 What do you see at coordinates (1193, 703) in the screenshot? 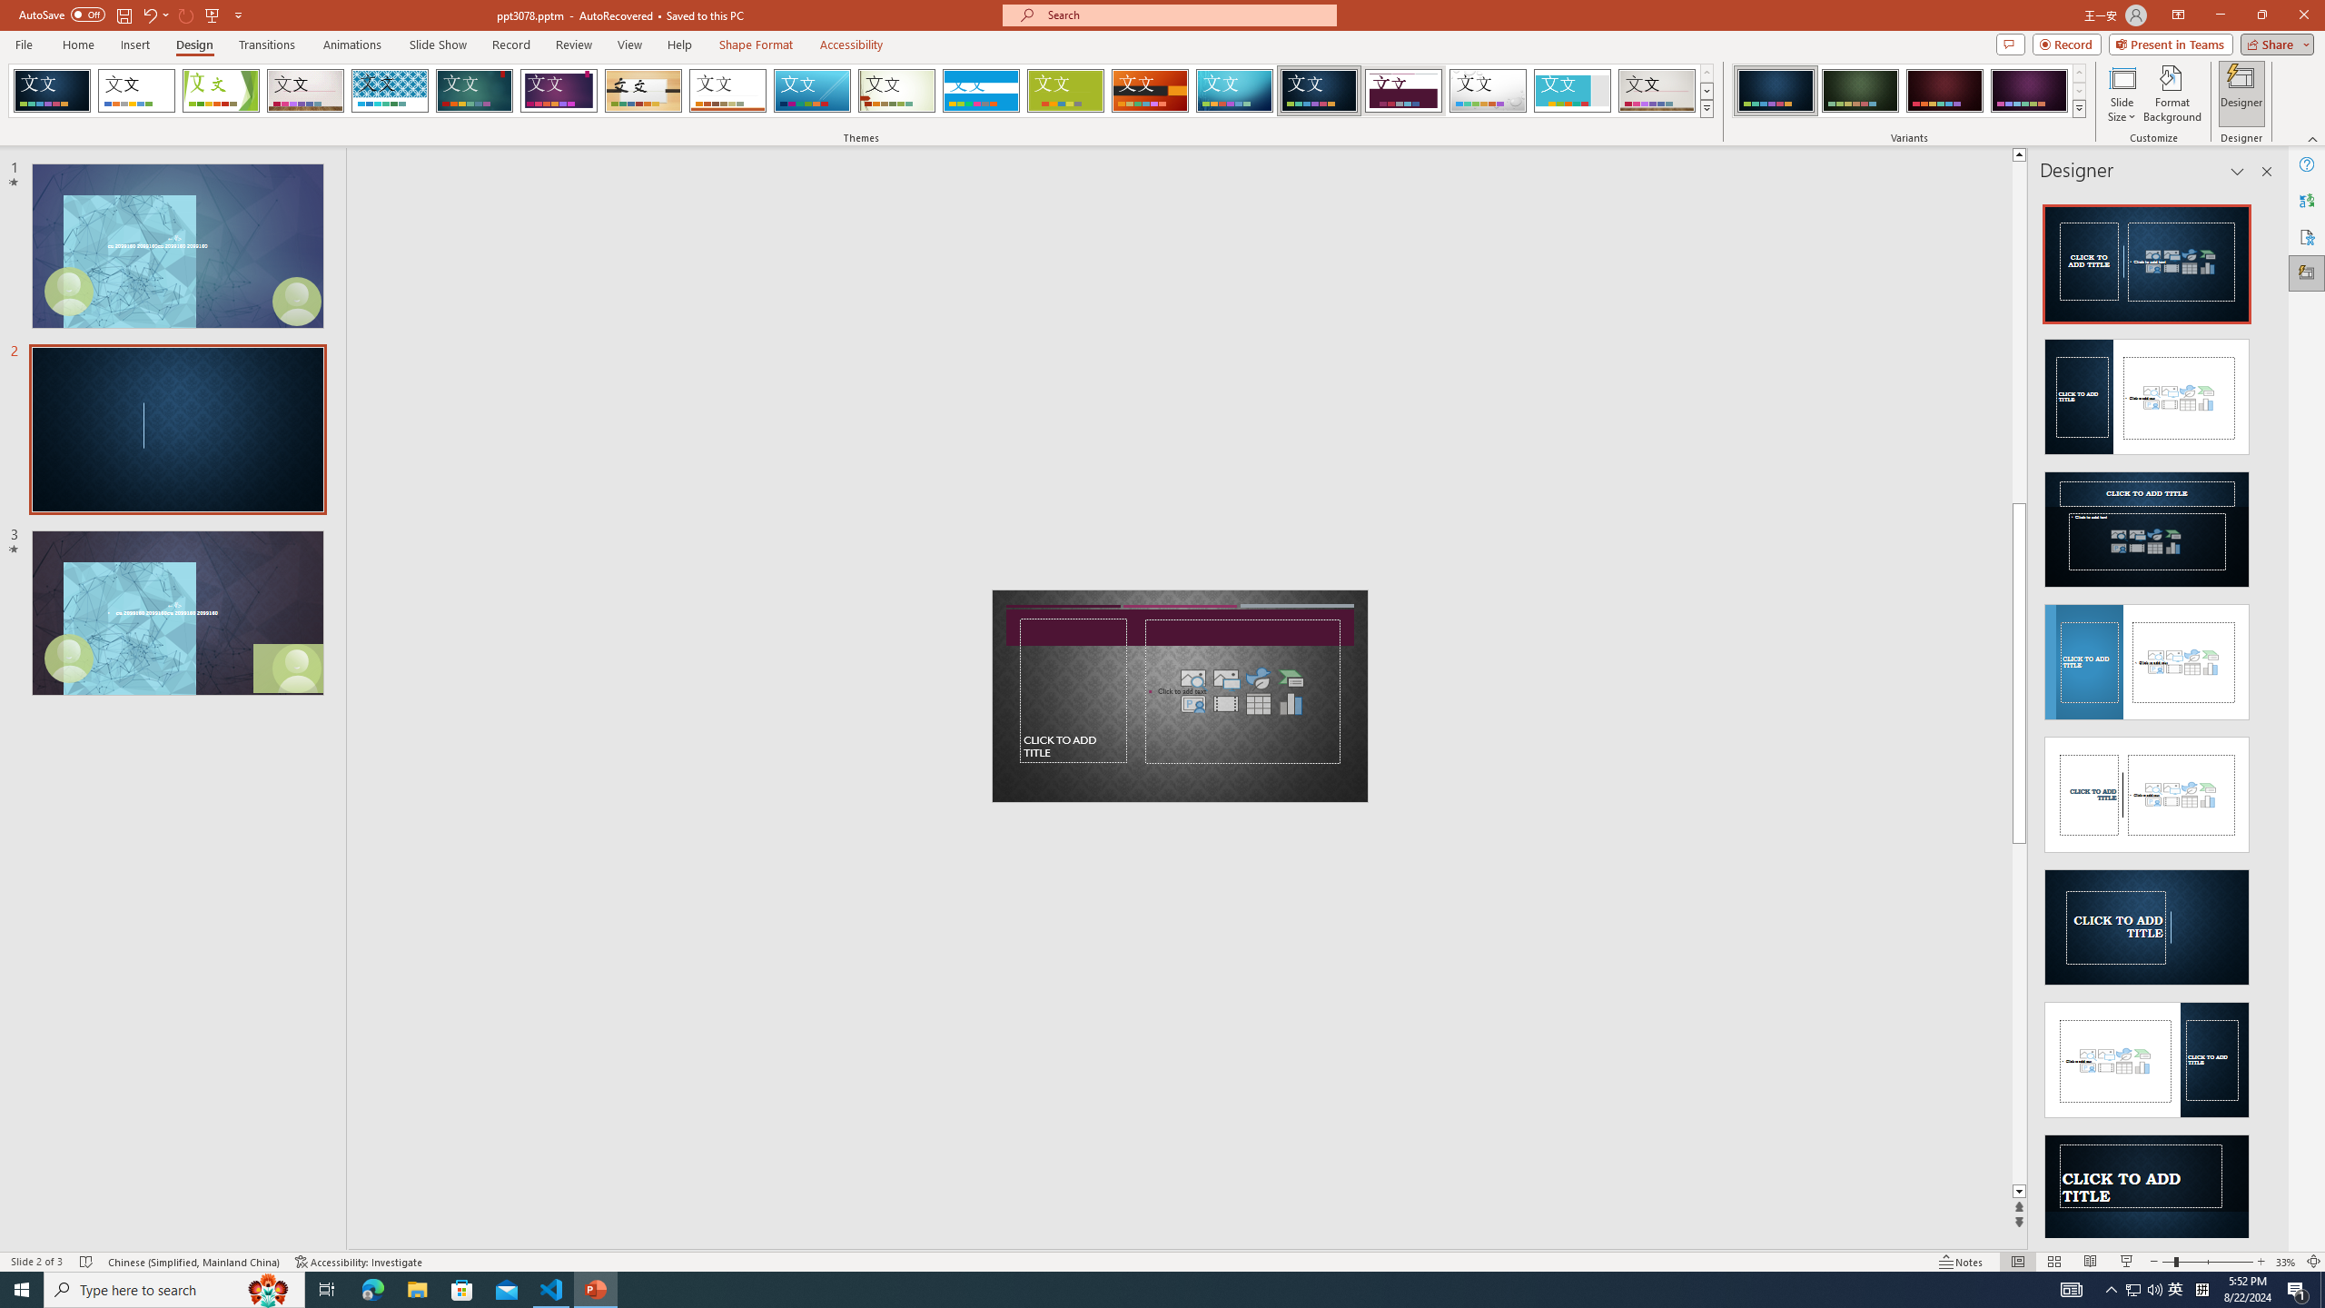
I see `Insert Cameo` at bounding box center [1193, 703].